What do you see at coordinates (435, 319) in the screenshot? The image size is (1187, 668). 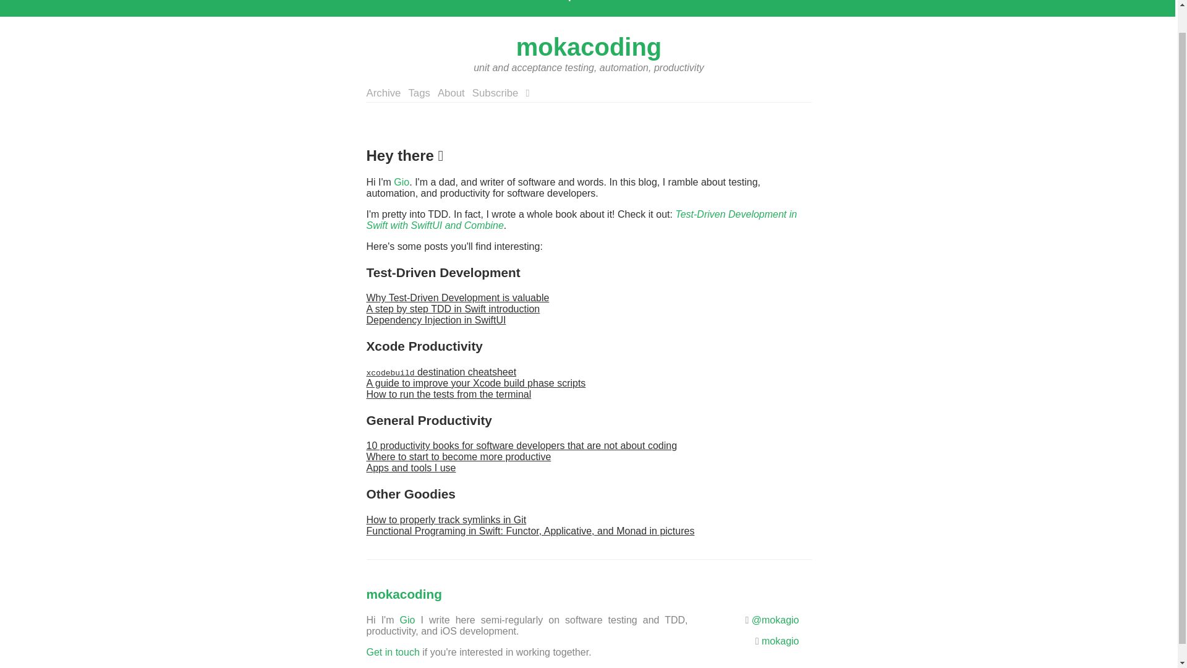 I see `Dependency Injection in SwiftUI` at bounding box center [435, 319].